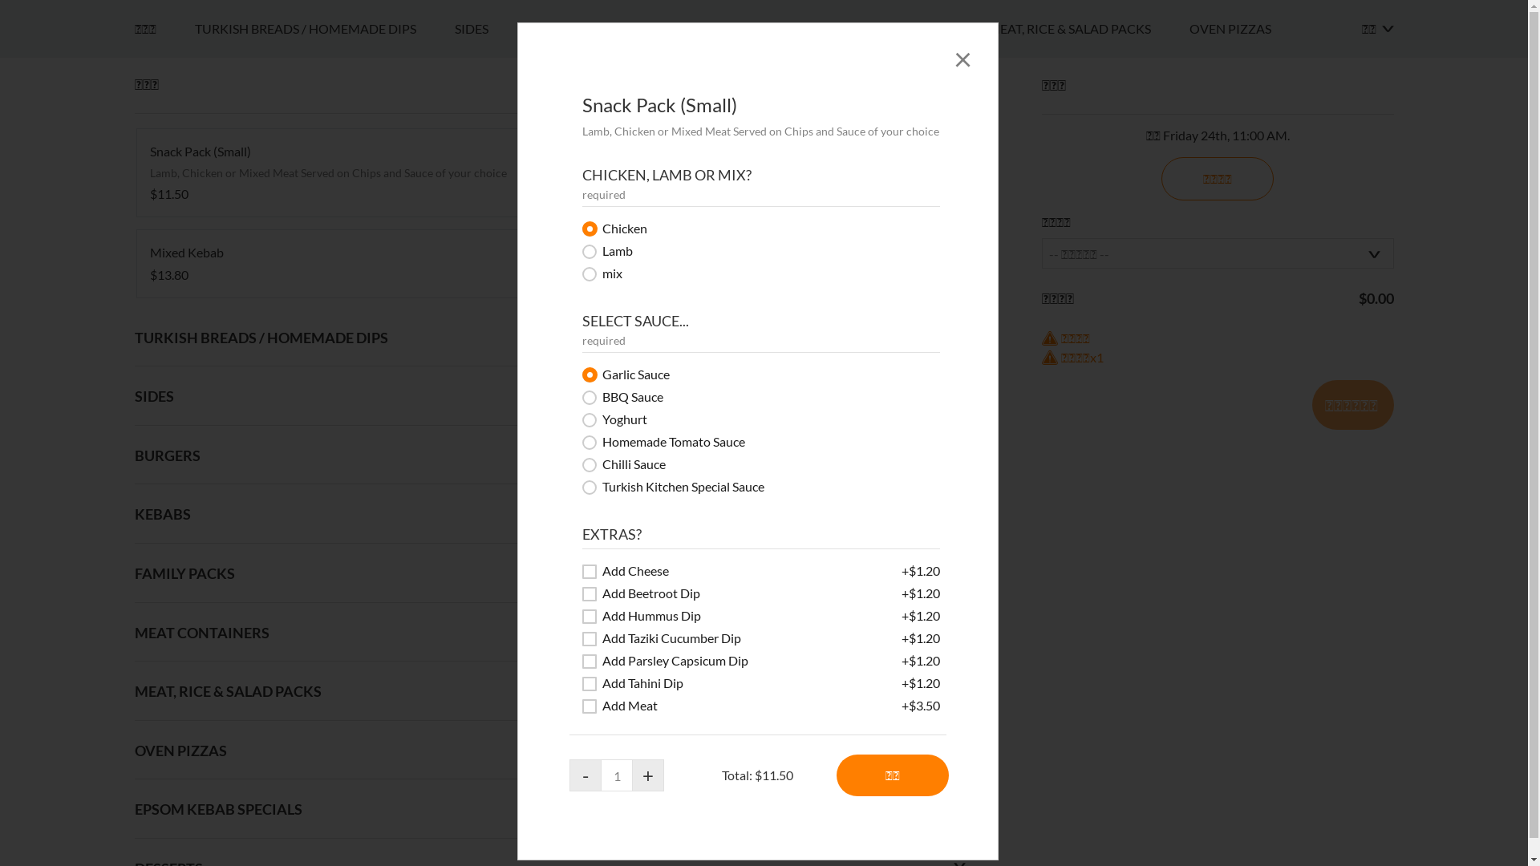 The width and height of the screenshot is (1540, 866). Describe the element at coordinates (324, 439) in the screenshot. I see `TURKISH BREADS / HOMEMADE DIPS` at that location.